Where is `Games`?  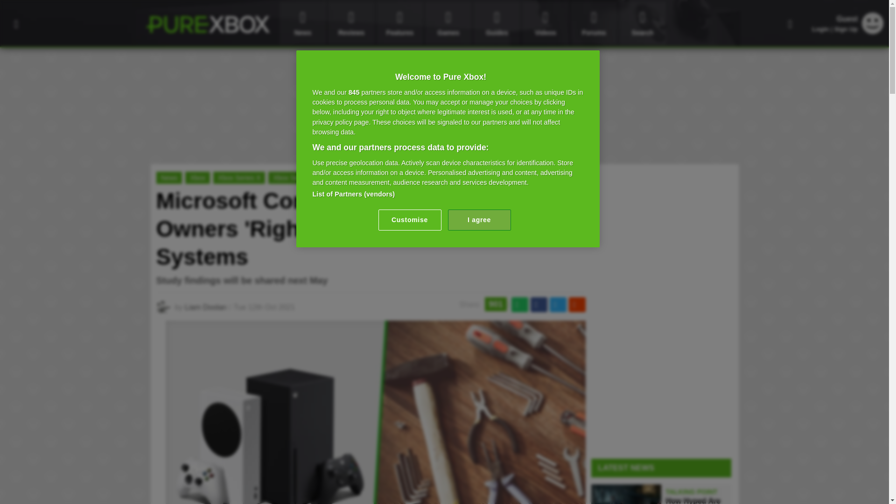 Games is located at coordinates (448, 23).